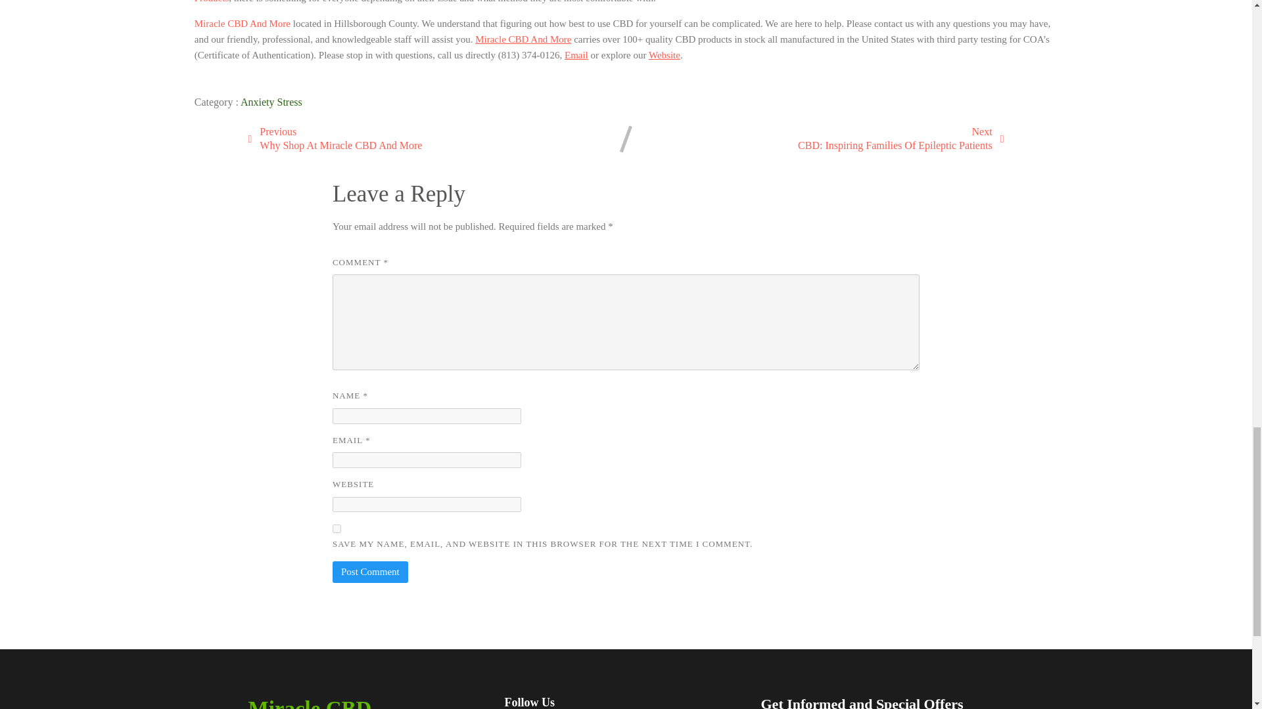 Image resolution: width=1262 pixels, height=709 pixels. I want to click on Miracle CBD And More, so click(335, 139).